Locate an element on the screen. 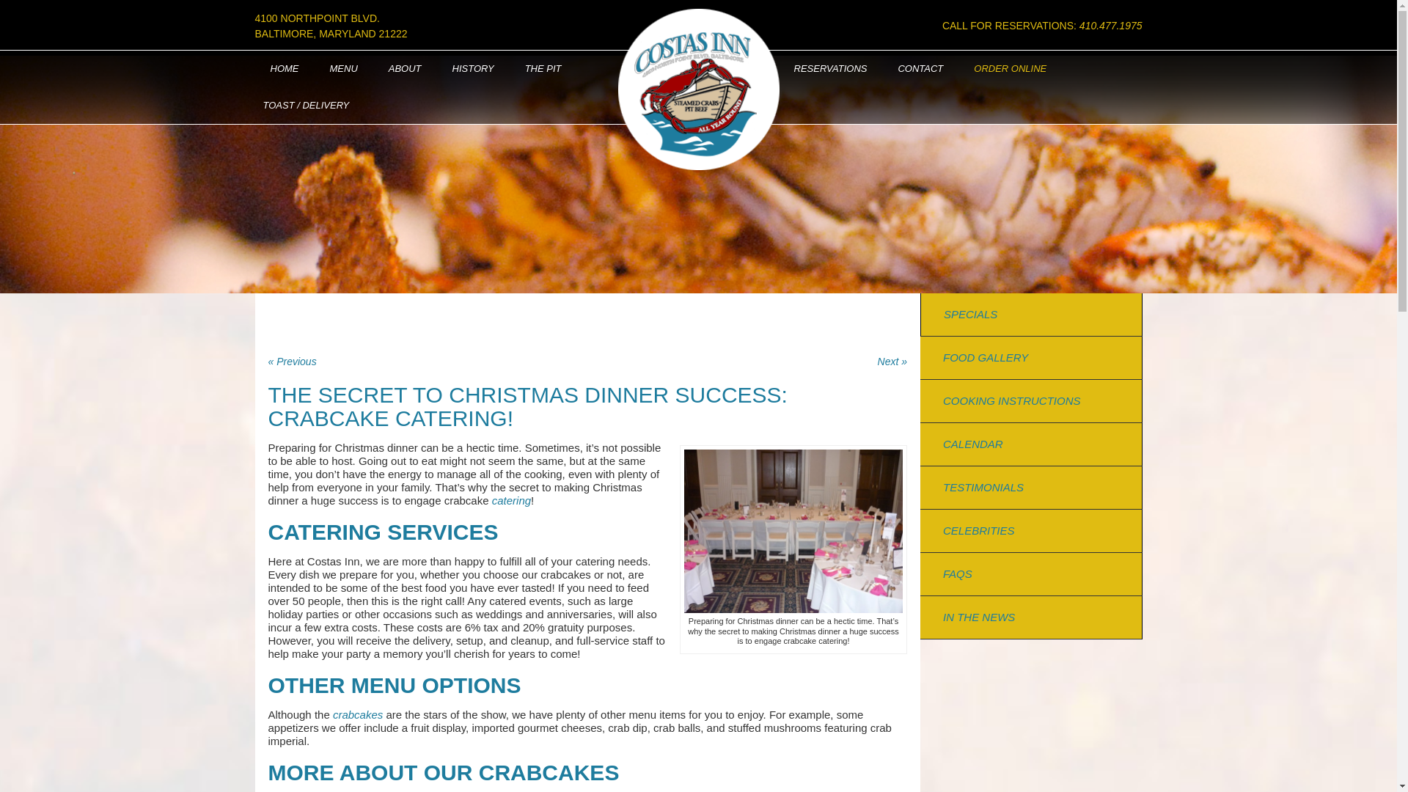 The height and width of the screenshot is (792, 1408). HISTORY is located at coordinates (473, 69).